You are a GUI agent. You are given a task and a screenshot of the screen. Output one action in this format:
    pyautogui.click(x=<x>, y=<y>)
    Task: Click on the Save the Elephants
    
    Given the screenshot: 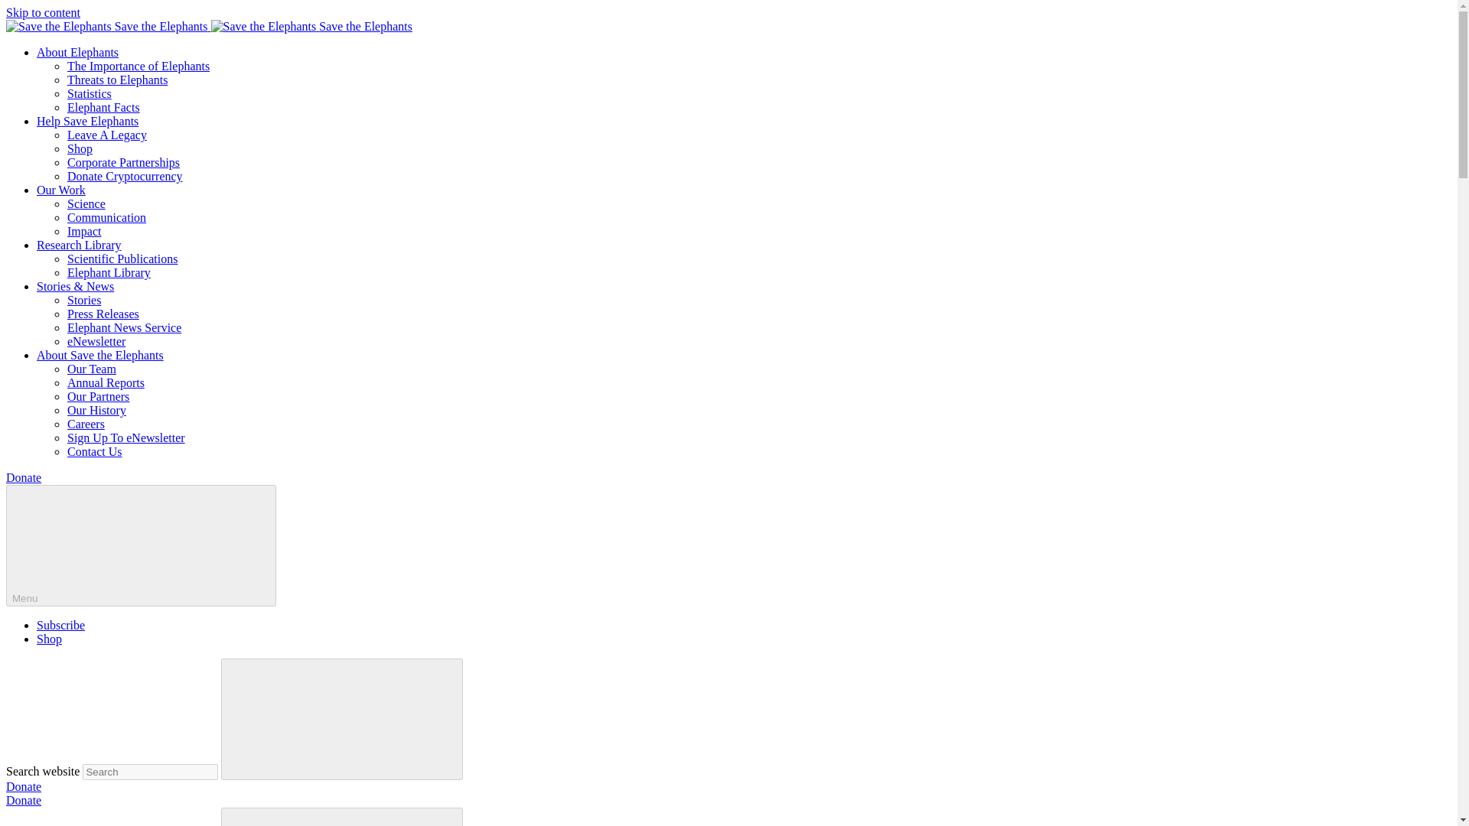 What is the action you would take?
    pyautogui.click(x=312, y=26)
    